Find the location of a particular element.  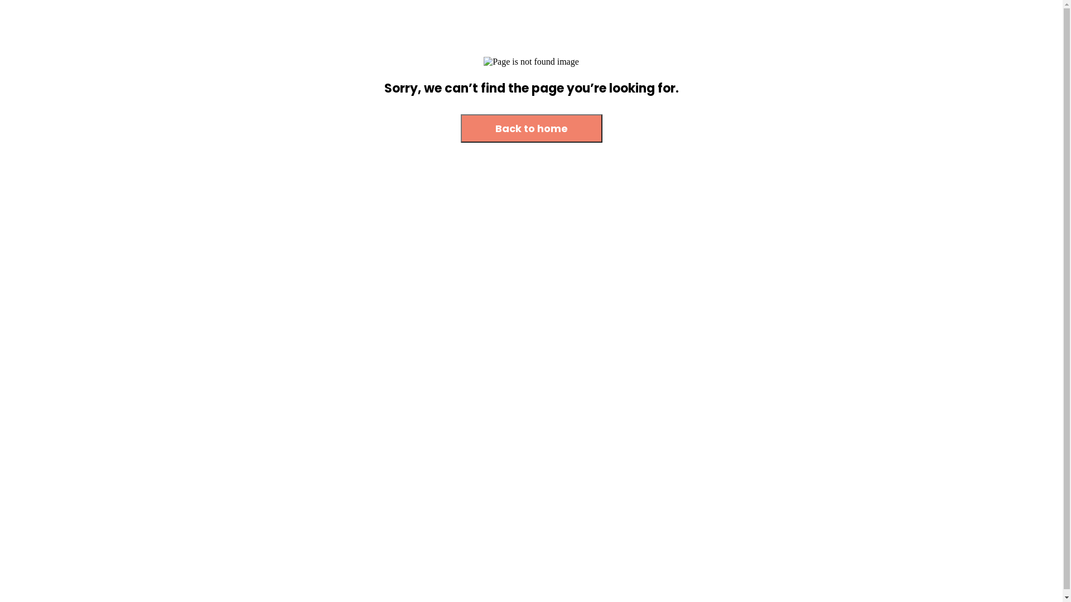

Back to home is located at coordinates (532, 129).